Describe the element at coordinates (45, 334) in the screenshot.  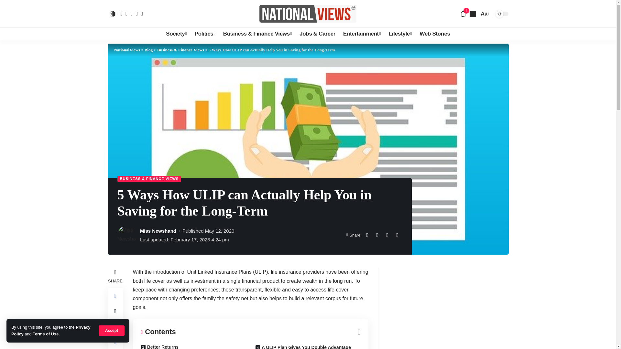
I see `Terms of Use` at that location.